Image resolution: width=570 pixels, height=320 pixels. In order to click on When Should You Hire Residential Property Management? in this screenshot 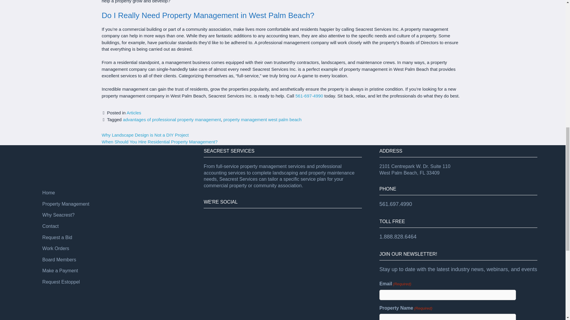, I will do `click(159, 142)`.